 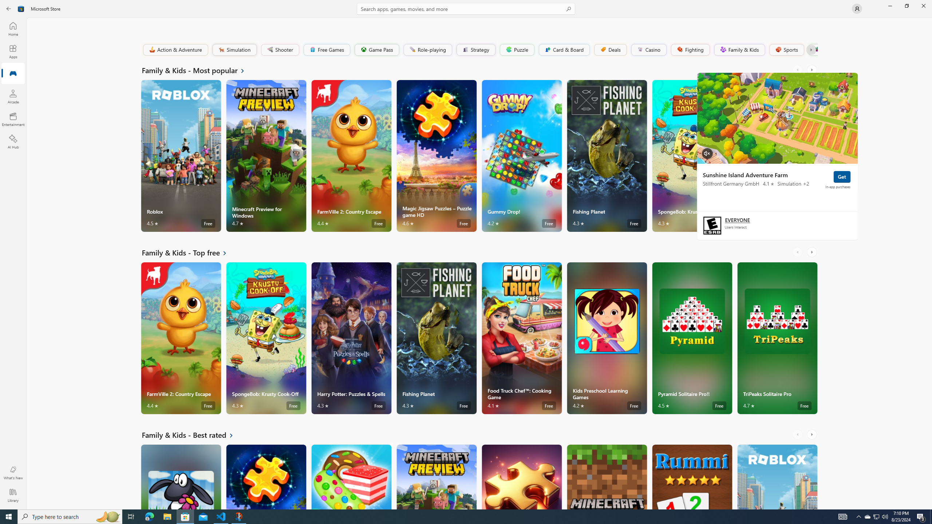 I want to click on Family & Kids, so click(x=739, y=49).